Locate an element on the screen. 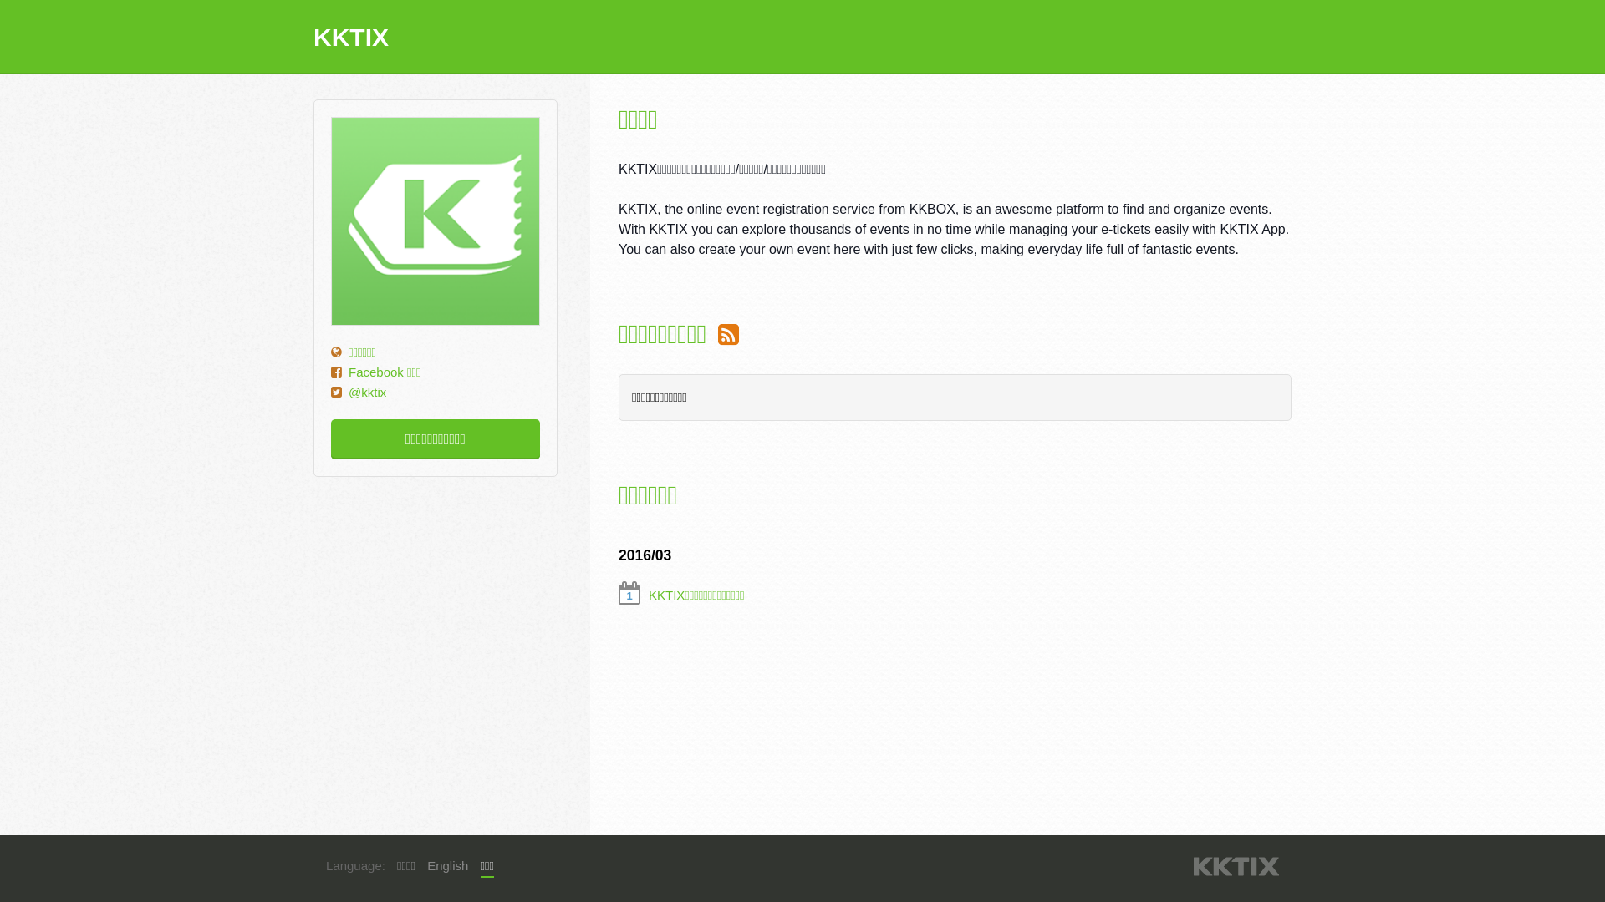 The image size is (1605, 902). Organization Events RSS is located at coordinates (729, 334).